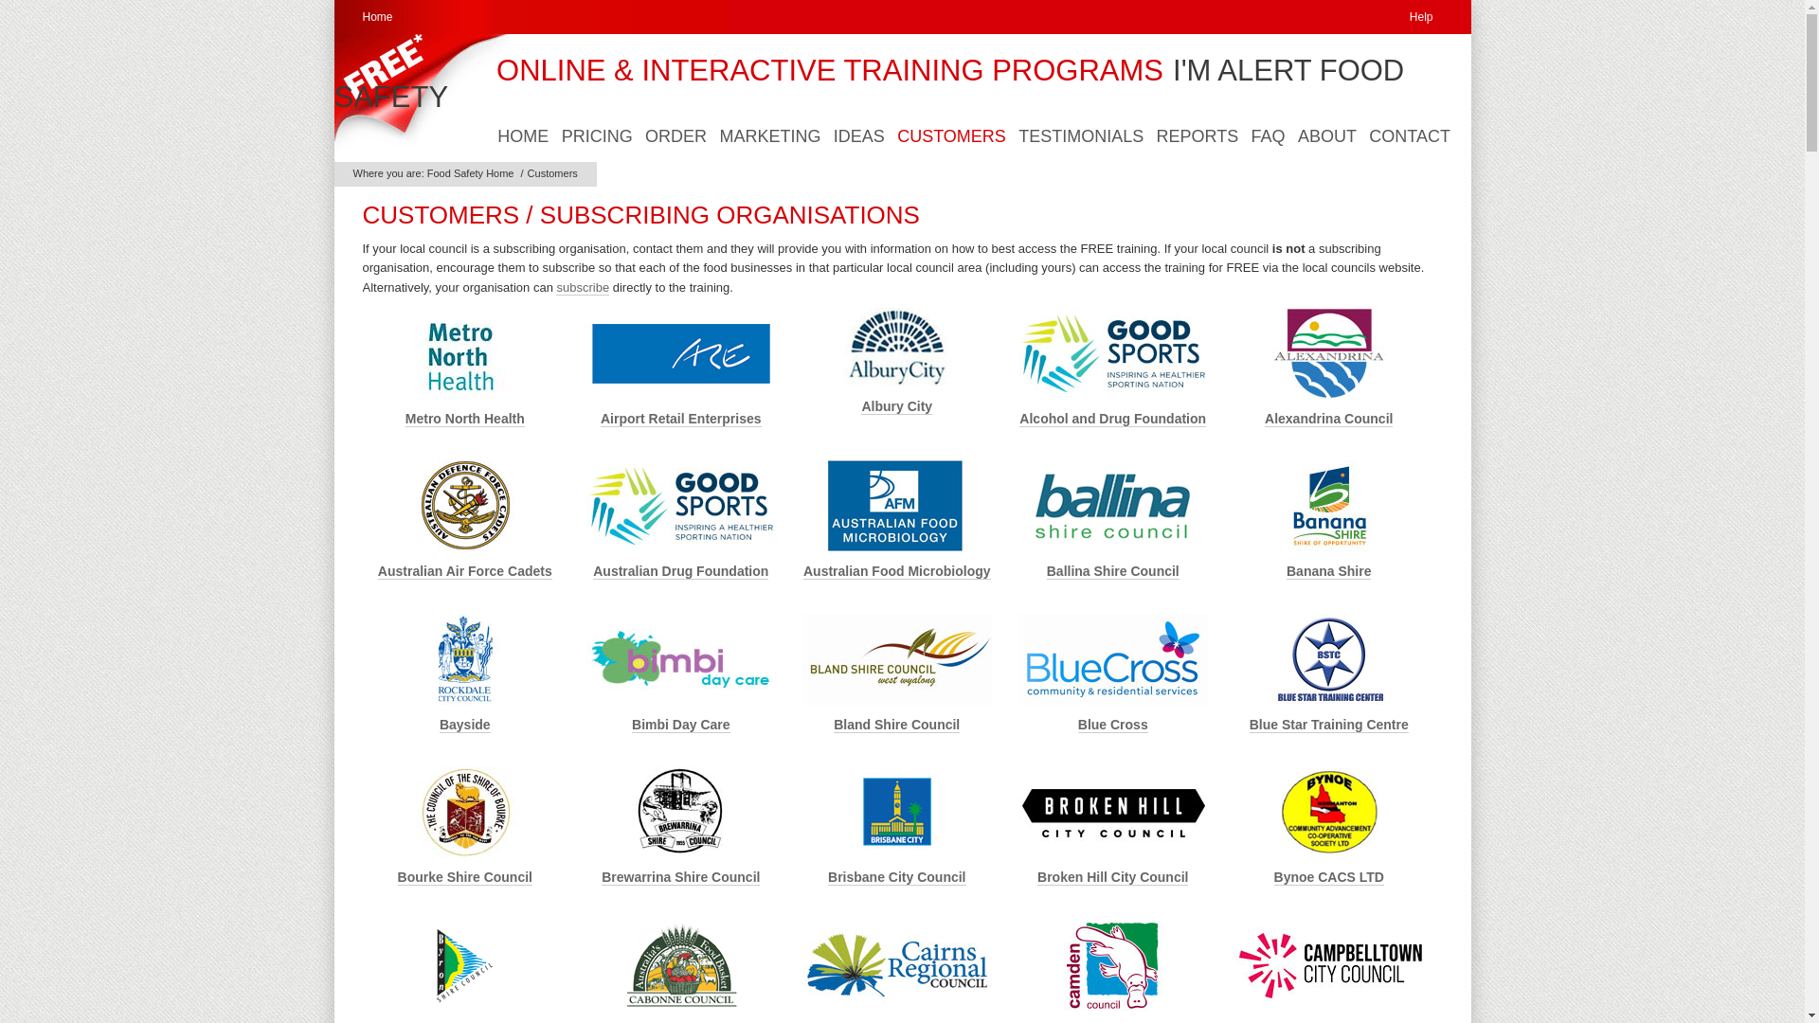 The width and height of the screenshot is (1819, 1023). I want to click on PRICING, so click(597, 136).